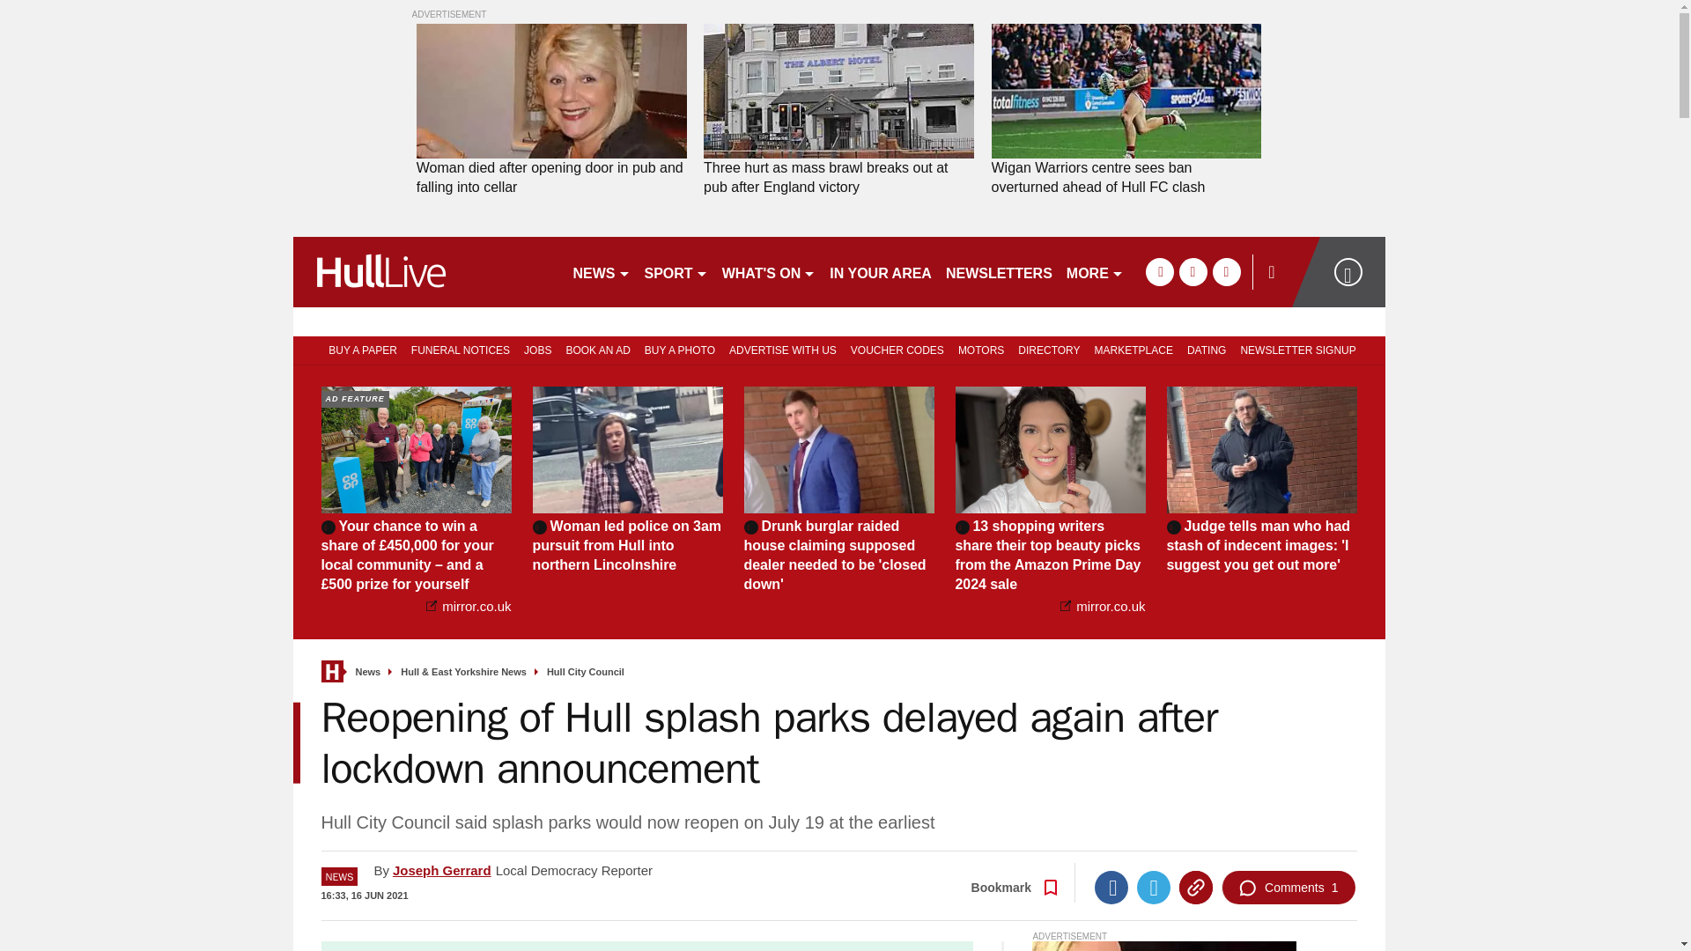  I want to click on NEWS, so click(601, 271).